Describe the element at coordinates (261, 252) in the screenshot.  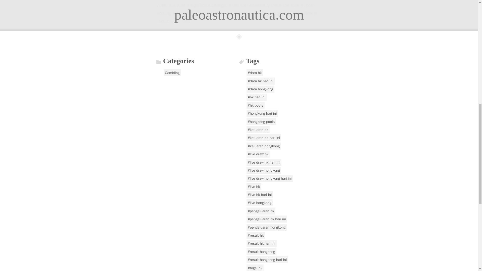
I see `result hongkong` at that location.